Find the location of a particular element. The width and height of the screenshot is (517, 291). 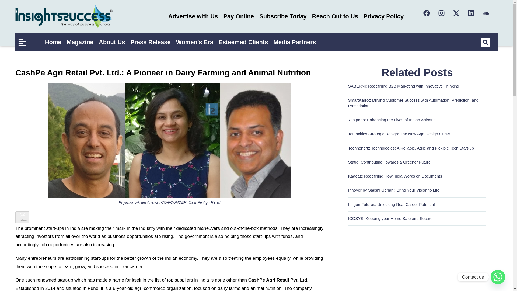

Home is located at coordinates (53, 42).